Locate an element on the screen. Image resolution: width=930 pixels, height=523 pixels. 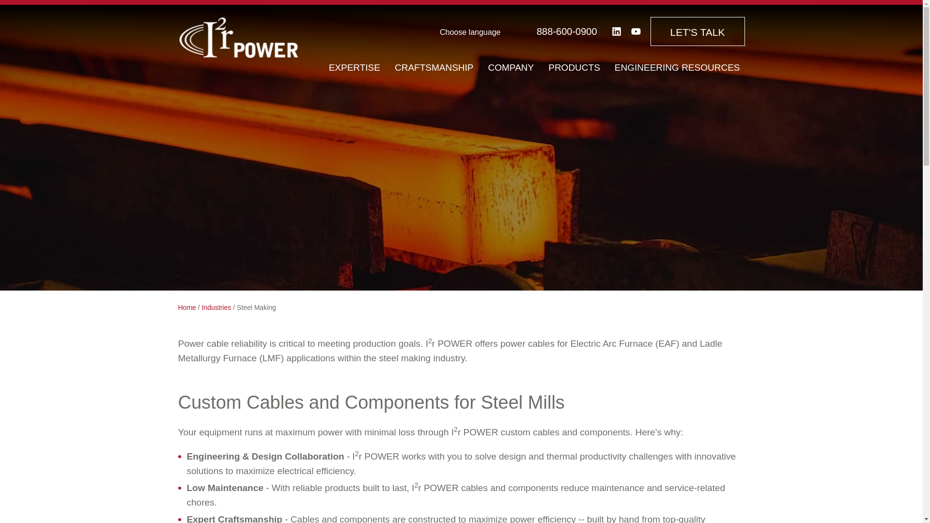
LET'S TALK is located at coordinates (697, 31).